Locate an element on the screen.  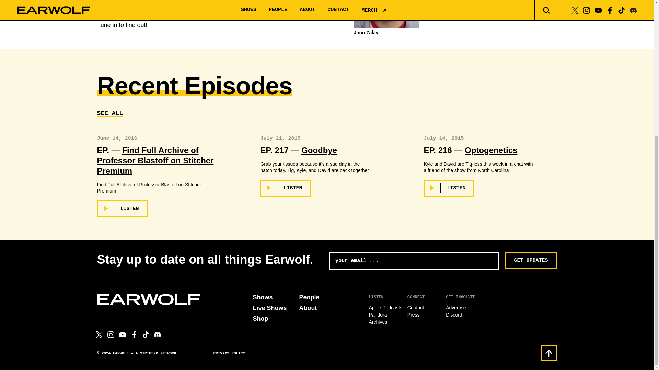
LISTEN is located at coordinates (286, 188).